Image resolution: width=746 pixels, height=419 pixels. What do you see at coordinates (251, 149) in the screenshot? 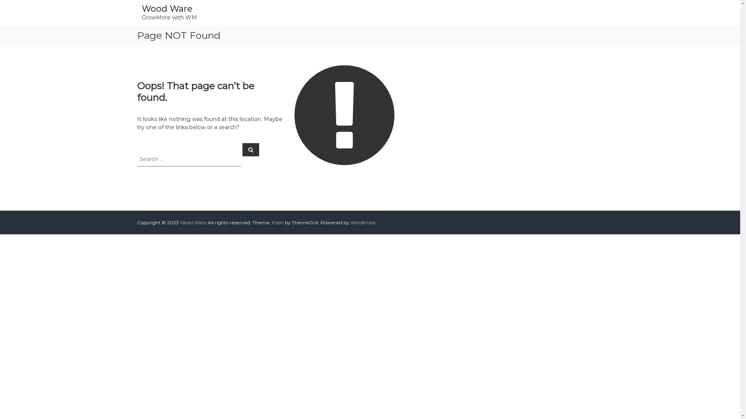
I see `Search` at bounding box center [251, 149].